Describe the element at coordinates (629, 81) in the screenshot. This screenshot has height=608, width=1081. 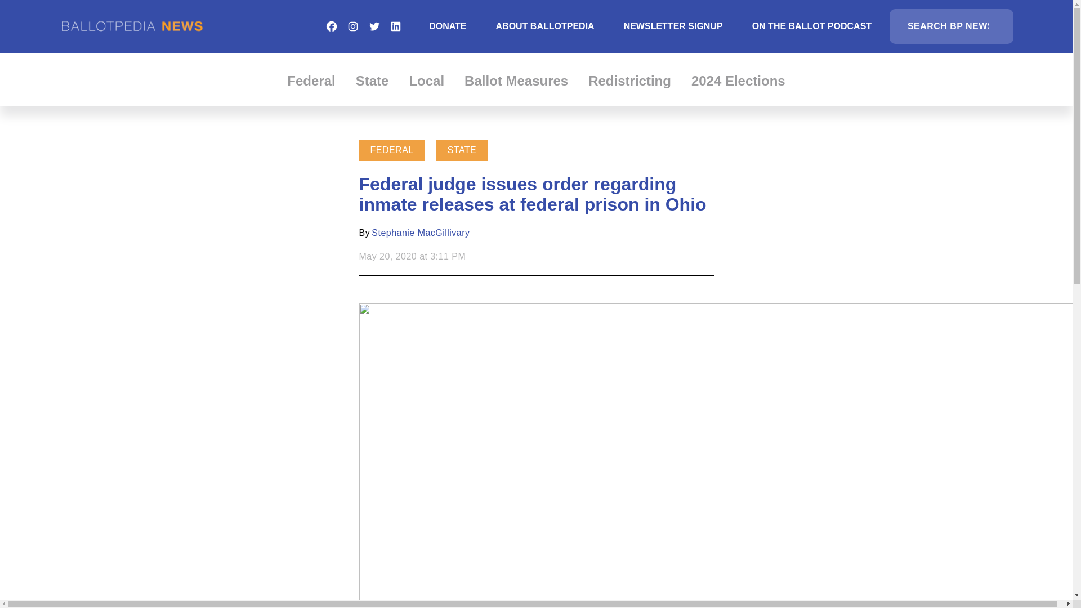
I see `Redistricting` at that location.